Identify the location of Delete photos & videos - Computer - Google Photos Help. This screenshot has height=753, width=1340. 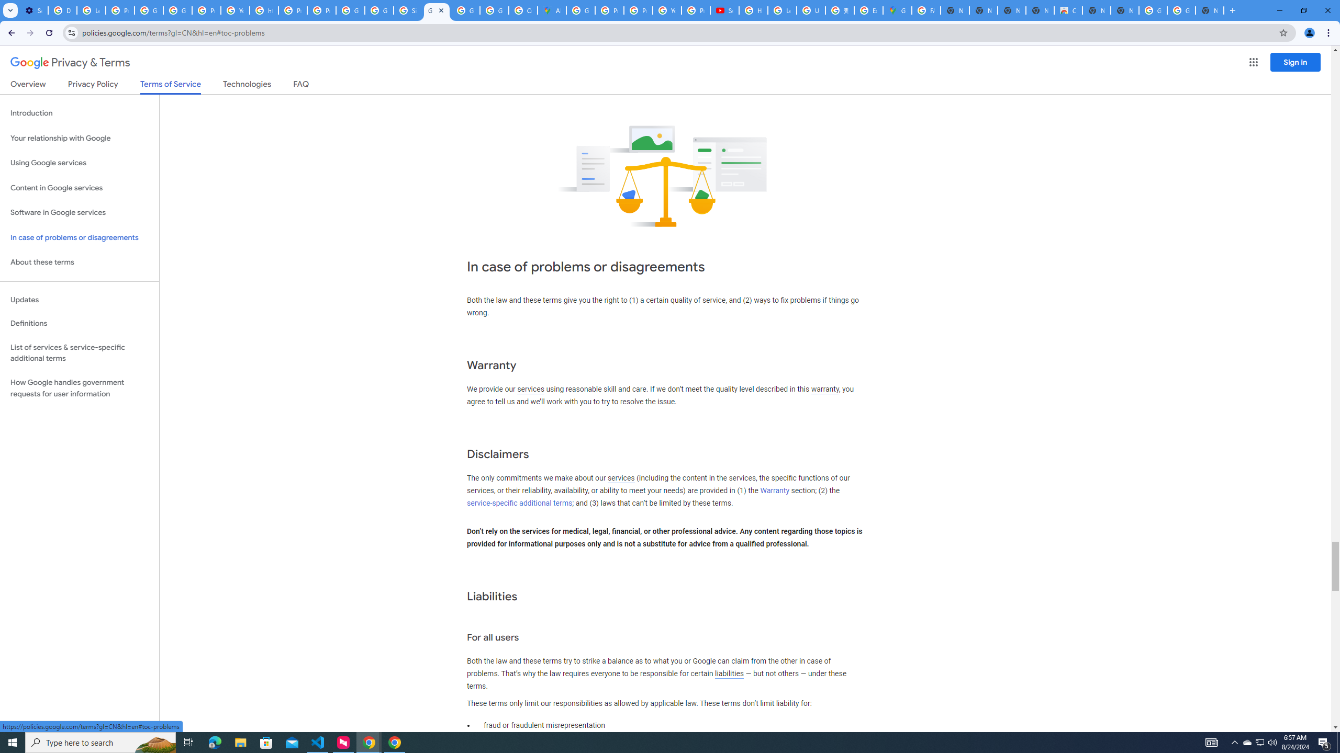
(62, 10).